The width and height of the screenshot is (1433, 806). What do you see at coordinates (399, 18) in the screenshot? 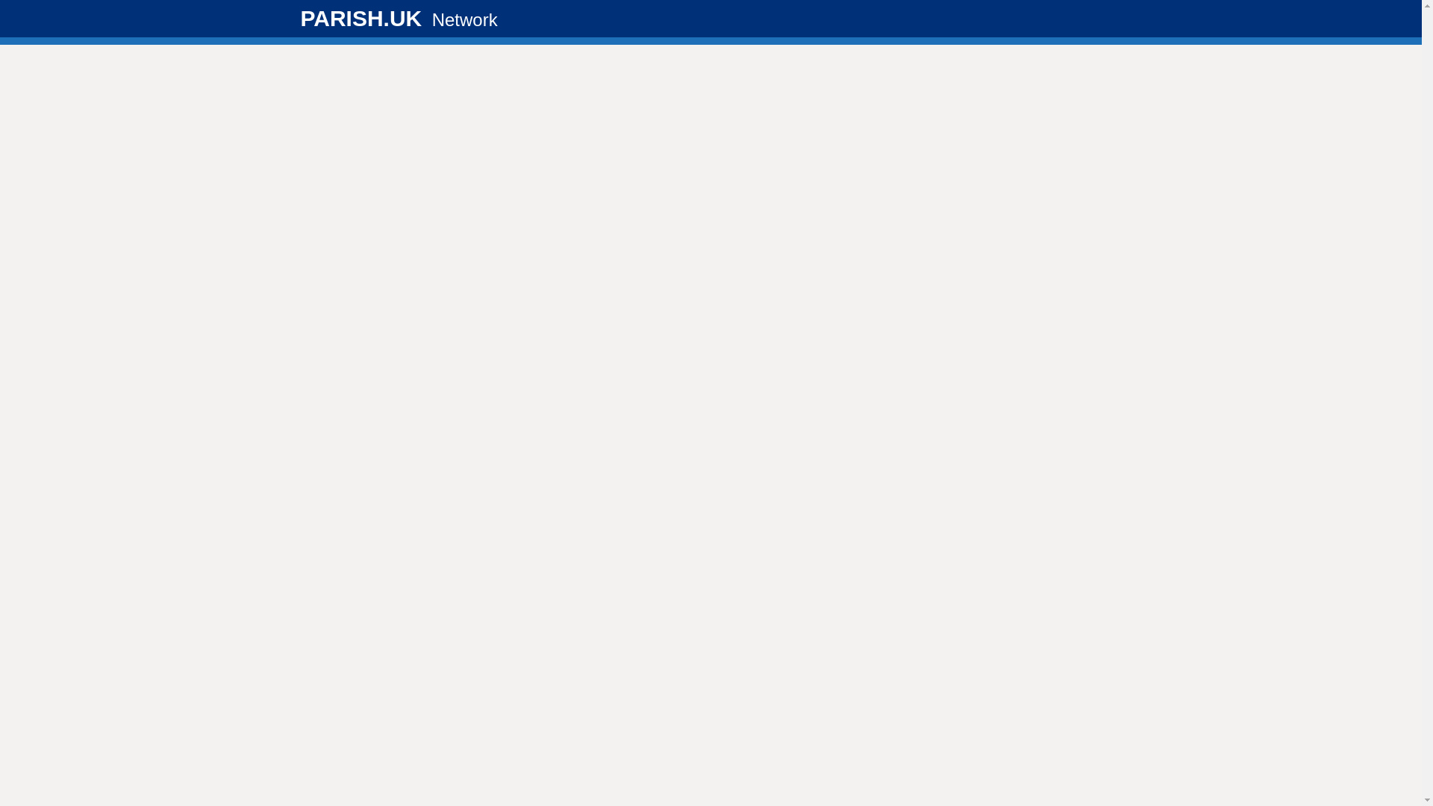
I see `PARISH.UK Network` at bounding box center [399, 18].